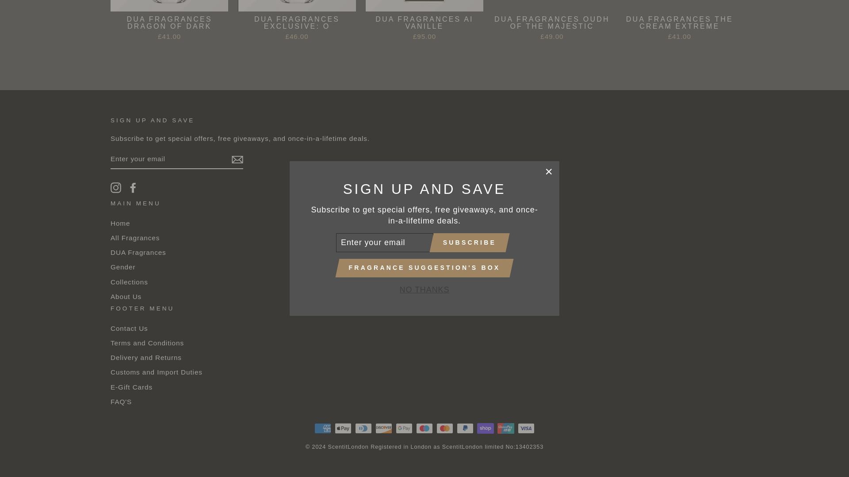  Describe the element at coordinates (343, 428) in the screenshot. I see `Apple Pay` at that location.